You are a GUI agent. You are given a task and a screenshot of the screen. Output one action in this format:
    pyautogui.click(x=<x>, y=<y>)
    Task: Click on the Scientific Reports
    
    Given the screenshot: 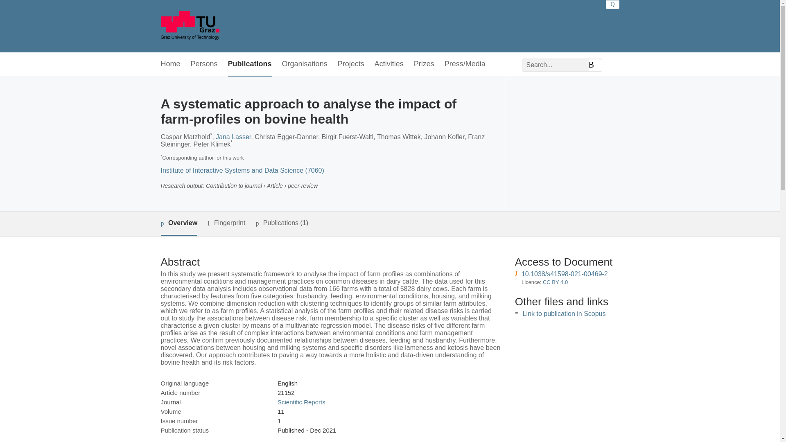 What is the action you would take?
    pyautogui.click(x=301, y=402)
    